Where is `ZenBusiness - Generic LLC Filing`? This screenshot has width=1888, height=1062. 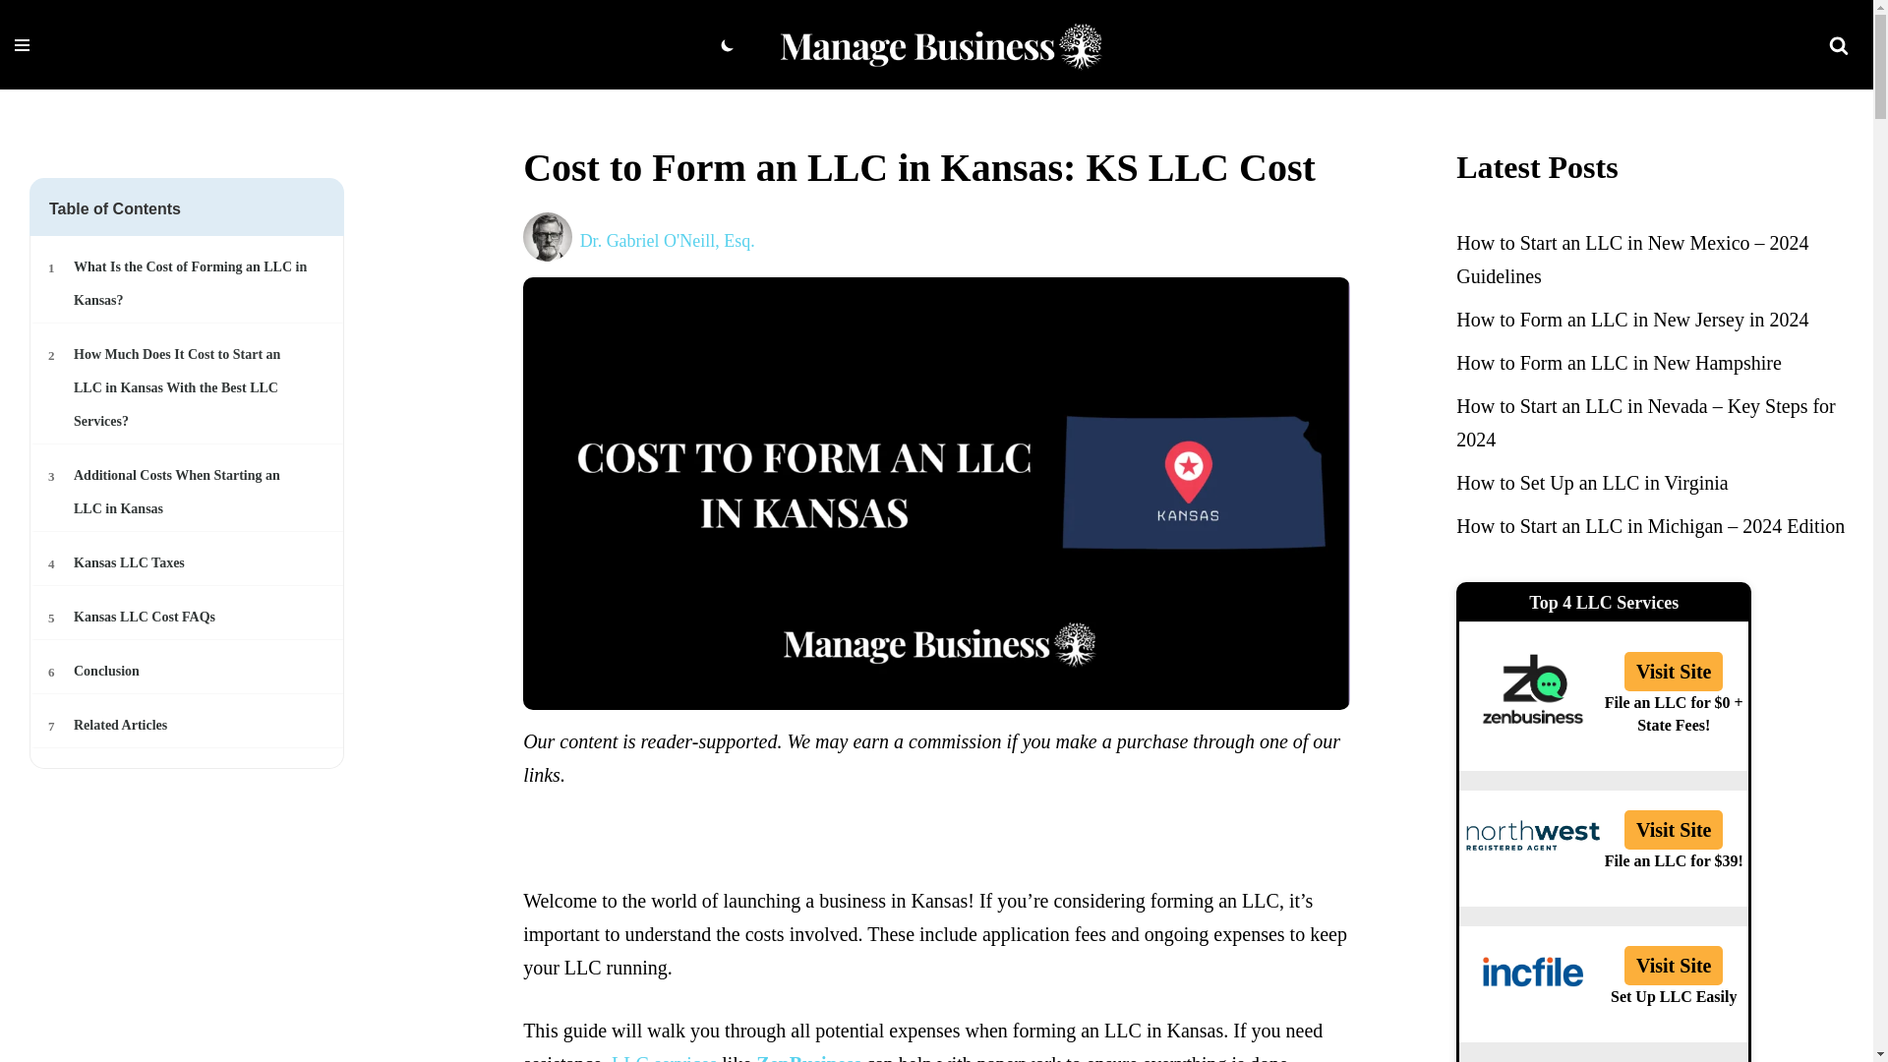
ZenBusiness - Generic LLC Filing is located at coordinates (189, 671).